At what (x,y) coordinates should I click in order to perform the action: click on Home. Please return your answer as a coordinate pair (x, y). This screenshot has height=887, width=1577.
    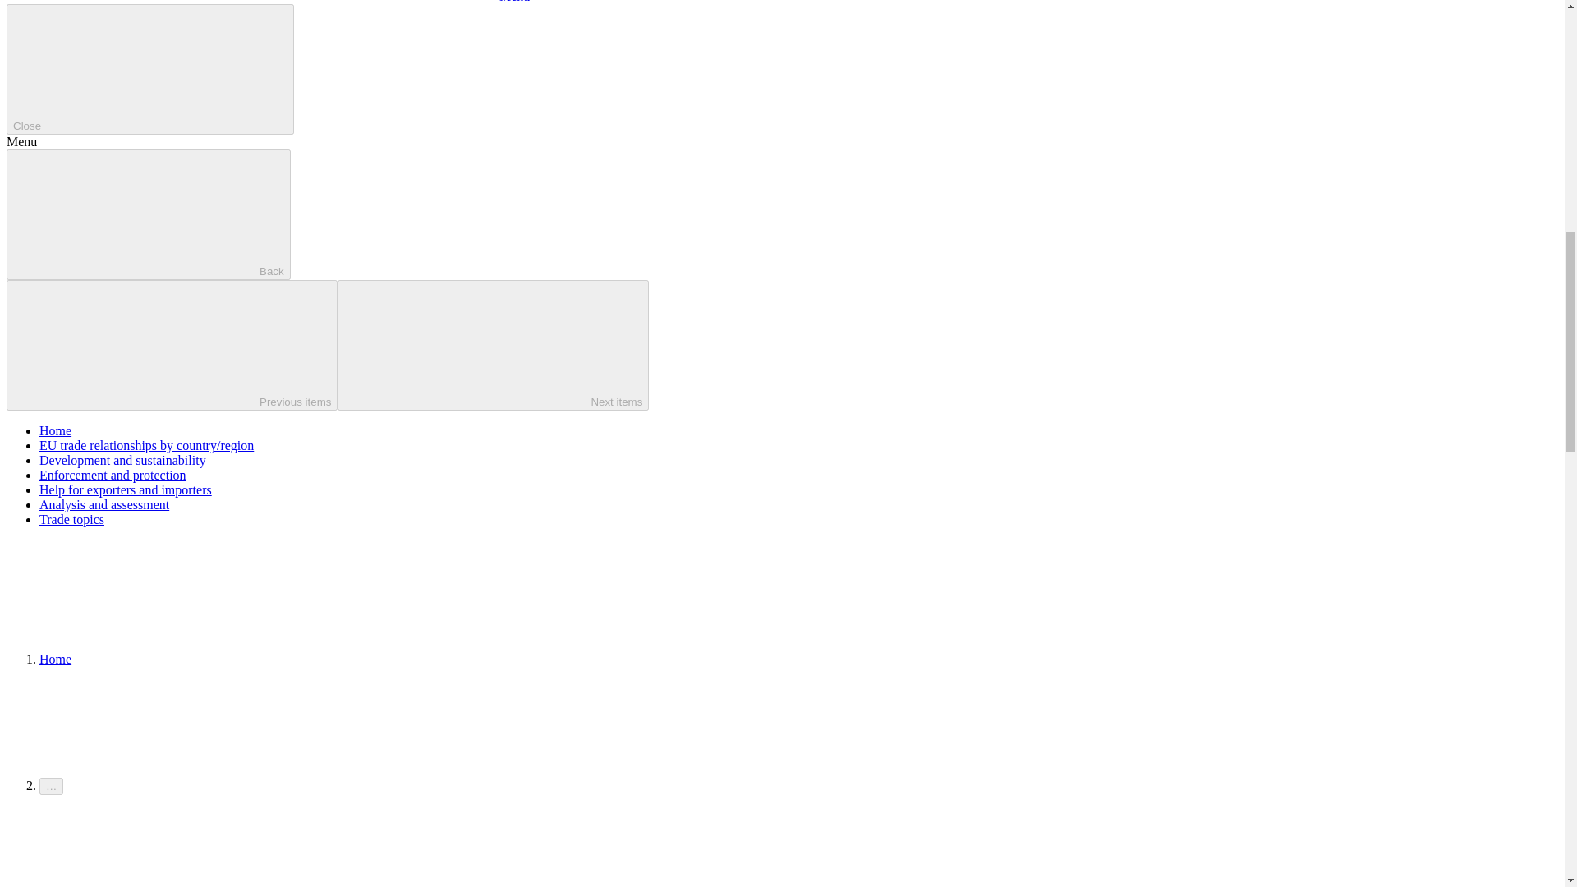
    Looking at the image, I should click on (55, 659).